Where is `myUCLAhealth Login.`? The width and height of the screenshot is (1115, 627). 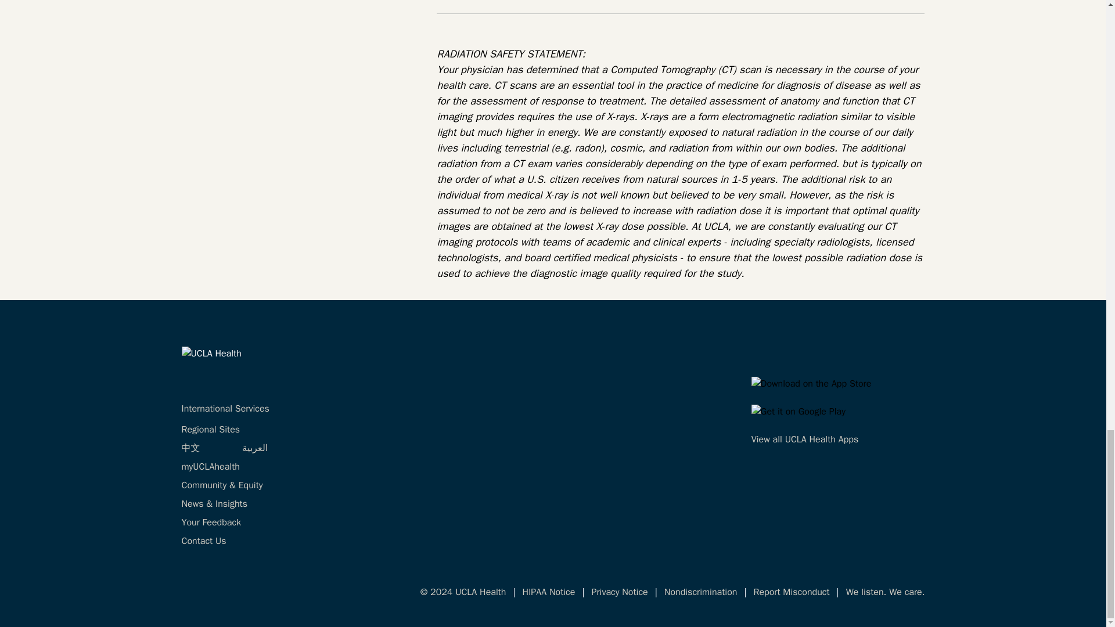
myUCLAhealth Login. is located at coordinates (210, 467).